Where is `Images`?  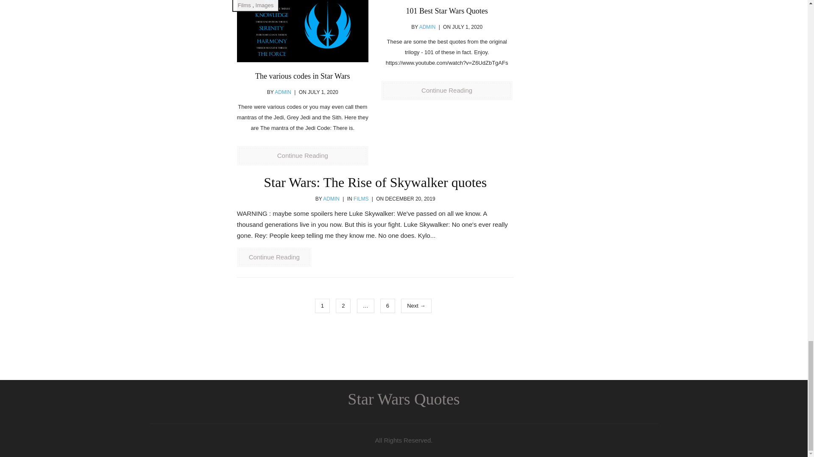 Images is located at coordinates (265, 5).